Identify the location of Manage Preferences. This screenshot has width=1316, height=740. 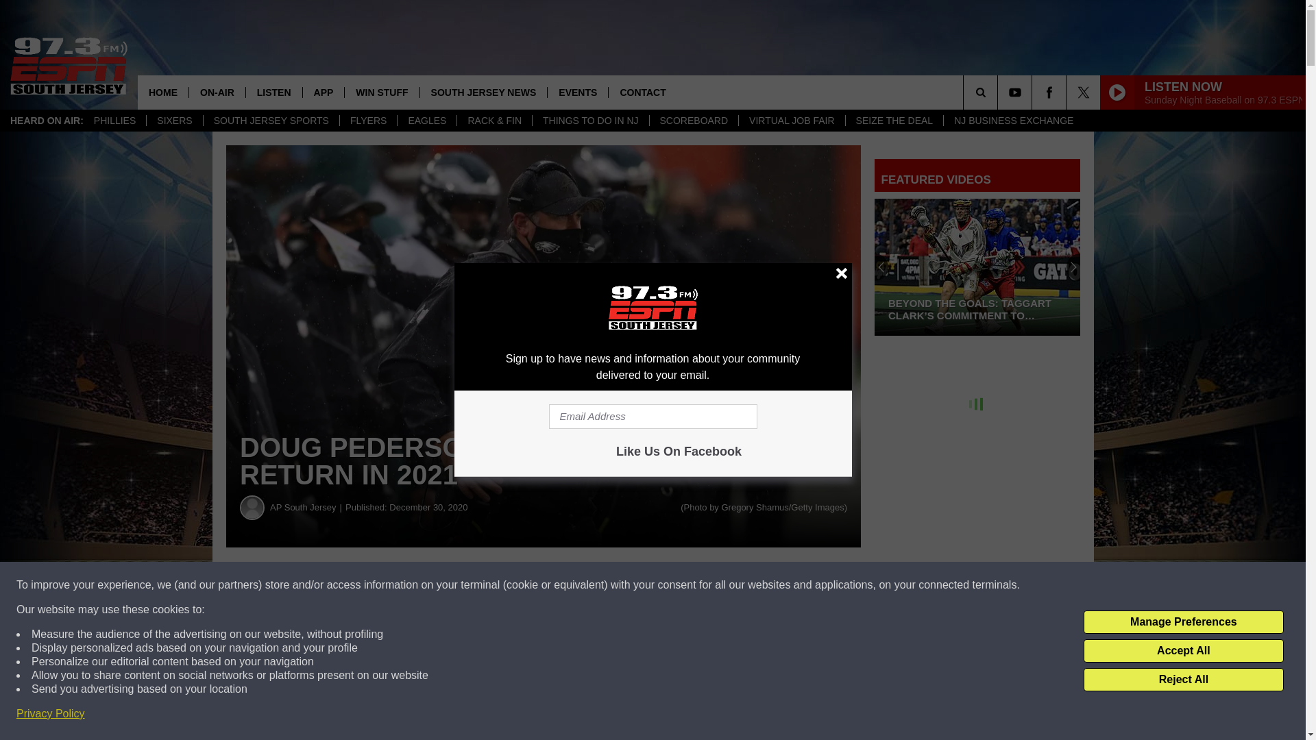
(1183, 622).